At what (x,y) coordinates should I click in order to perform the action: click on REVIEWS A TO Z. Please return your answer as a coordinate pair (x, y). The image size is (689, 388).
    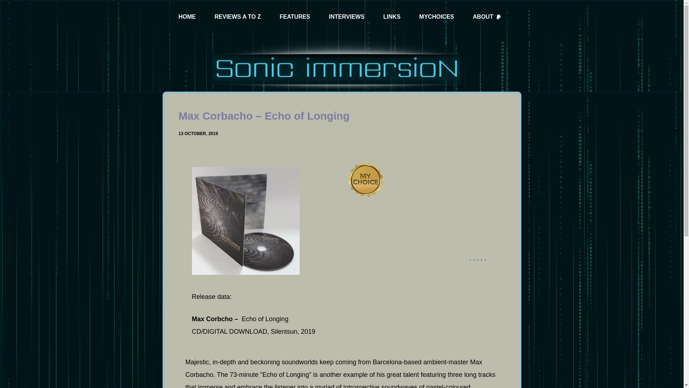
    Looking at the image, I should click on (238, 17).